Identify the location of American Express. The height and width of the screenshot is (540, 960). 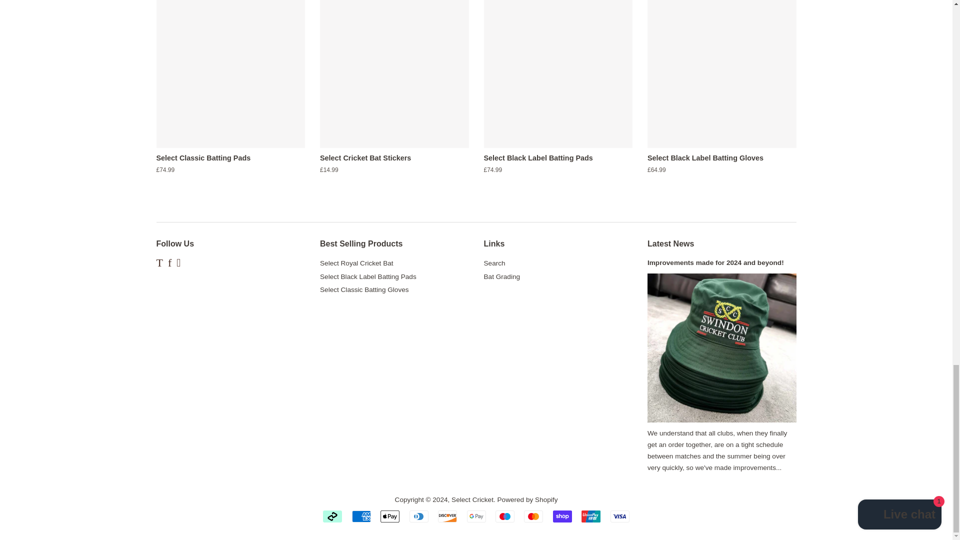
(361, 516).